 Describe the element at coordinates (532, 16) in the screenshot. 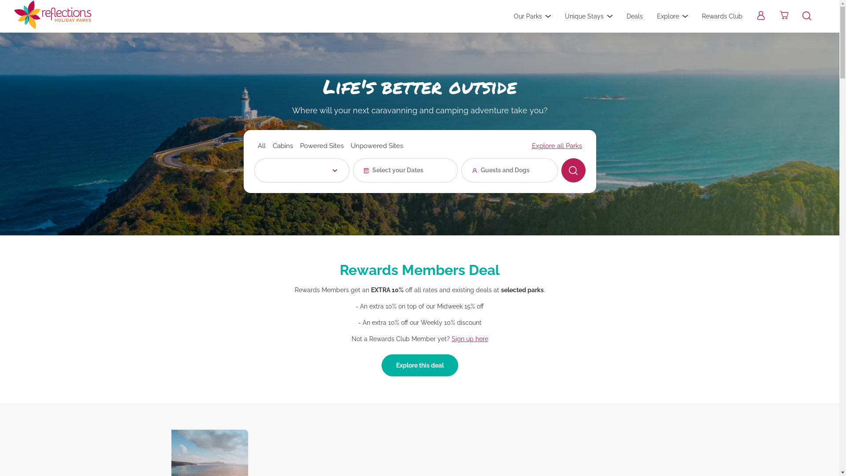

I see `Our Parks` at that location.